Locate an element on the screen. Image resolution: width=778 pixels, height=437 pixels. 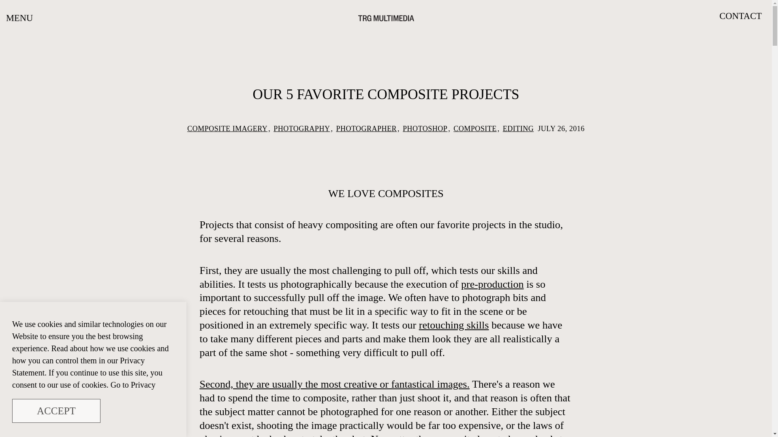
PHOTOGRAPHY is located at coordinates (301, 129).